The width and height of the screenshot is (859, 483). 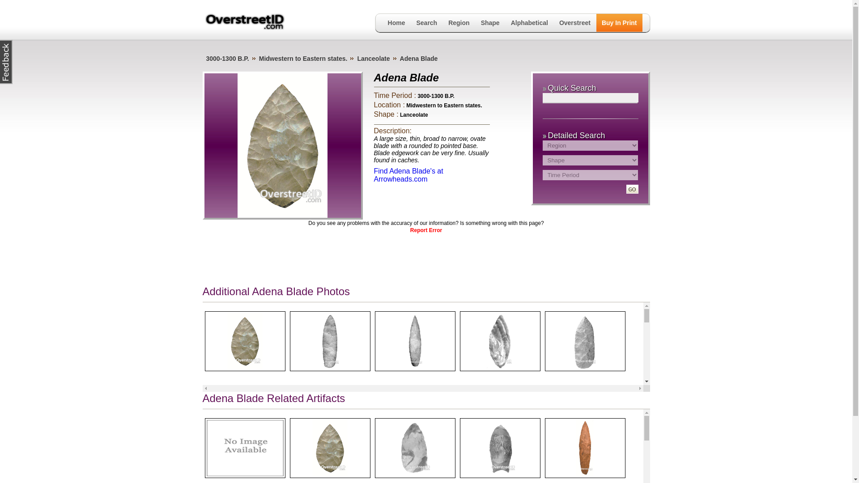 I want to click on Lanceolate, so click(x=373, y=58).